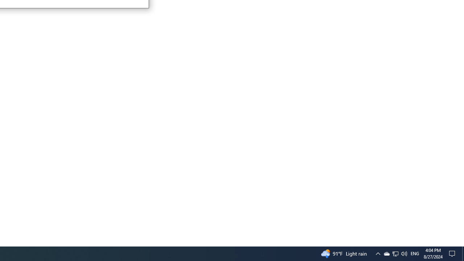 The image size is (464, 261). What do you see at coordinates (415, 254) in the screenshot?
I see `Q2790: 100%` at bounding box center [415, 254].